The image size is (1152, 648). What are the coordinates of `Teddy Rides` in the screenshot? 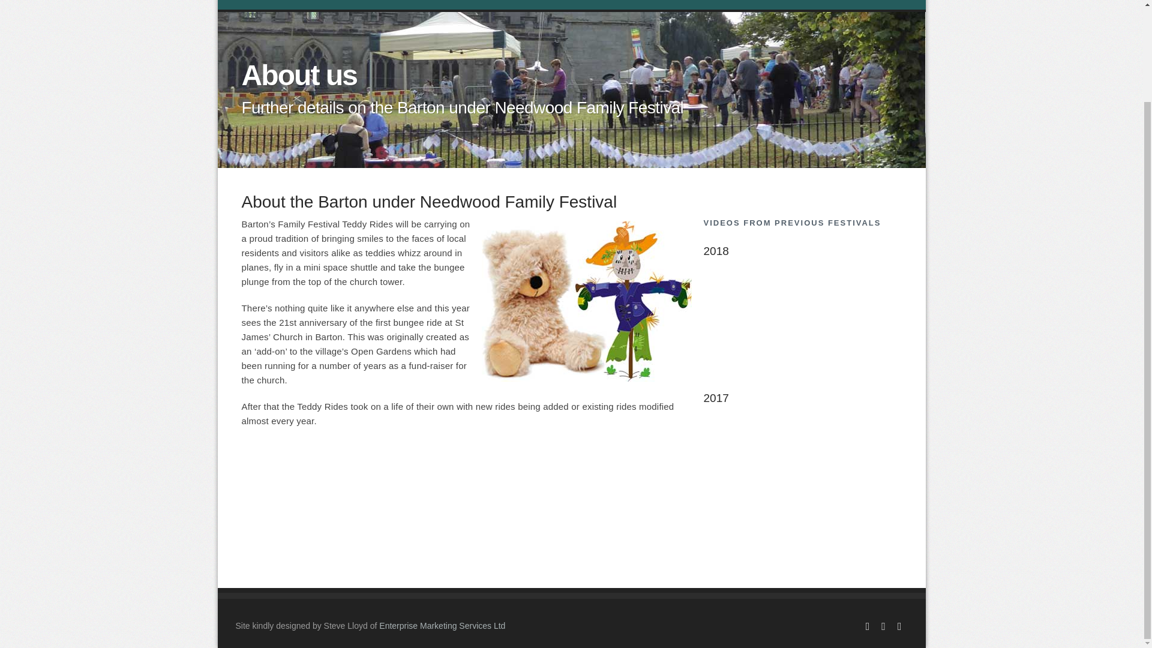 It's located at (337, 5).